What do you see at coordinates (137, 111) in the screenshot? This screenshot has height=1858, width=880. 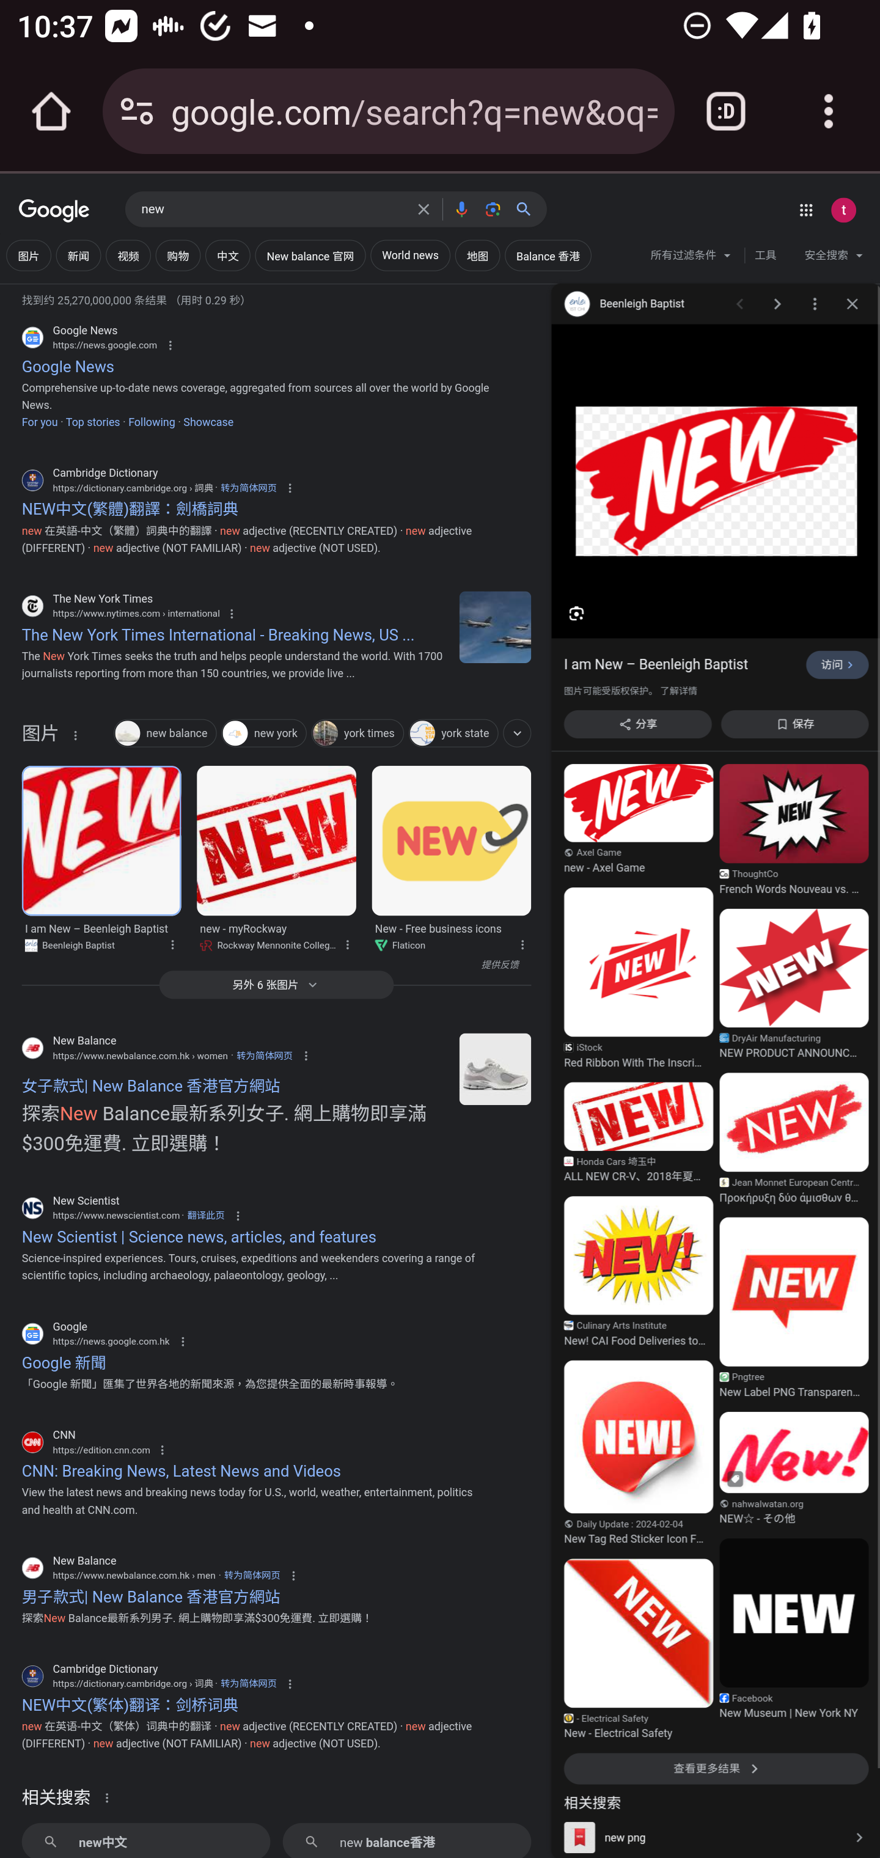 I see `Connection is secure` at bounding box center [137, 111].